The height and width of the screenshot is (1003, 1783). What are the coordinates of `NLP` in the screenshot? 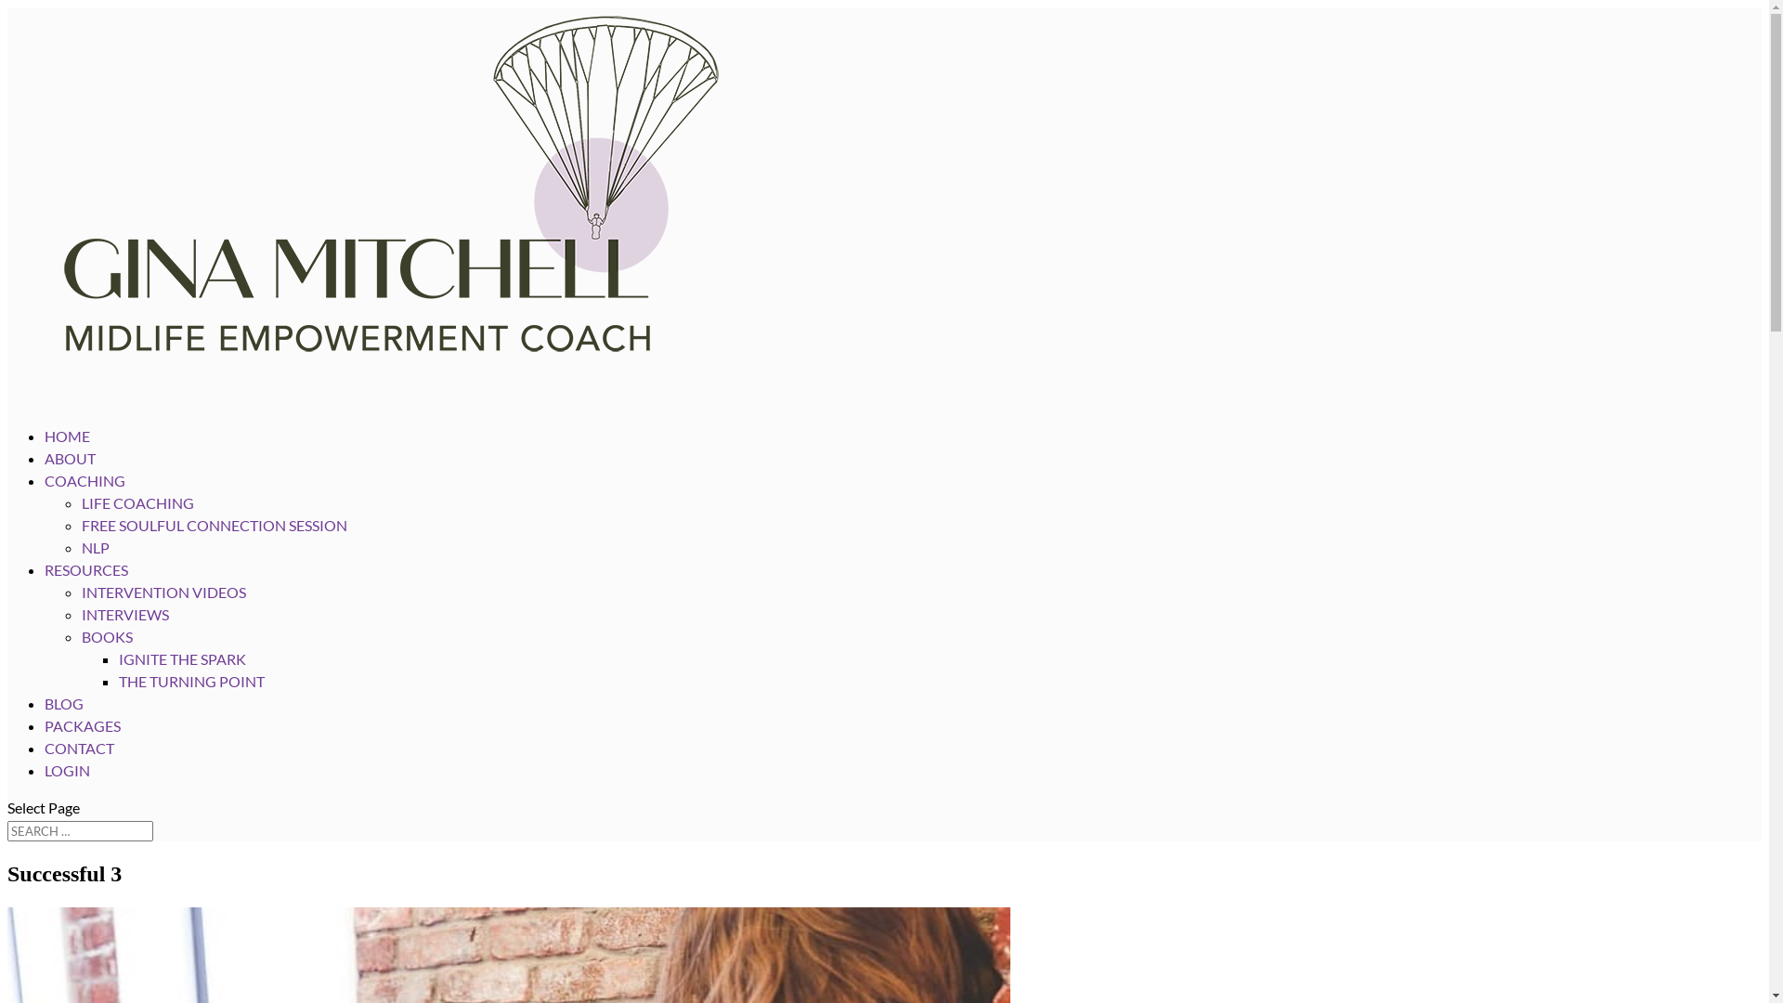 It's located at (96, 548).